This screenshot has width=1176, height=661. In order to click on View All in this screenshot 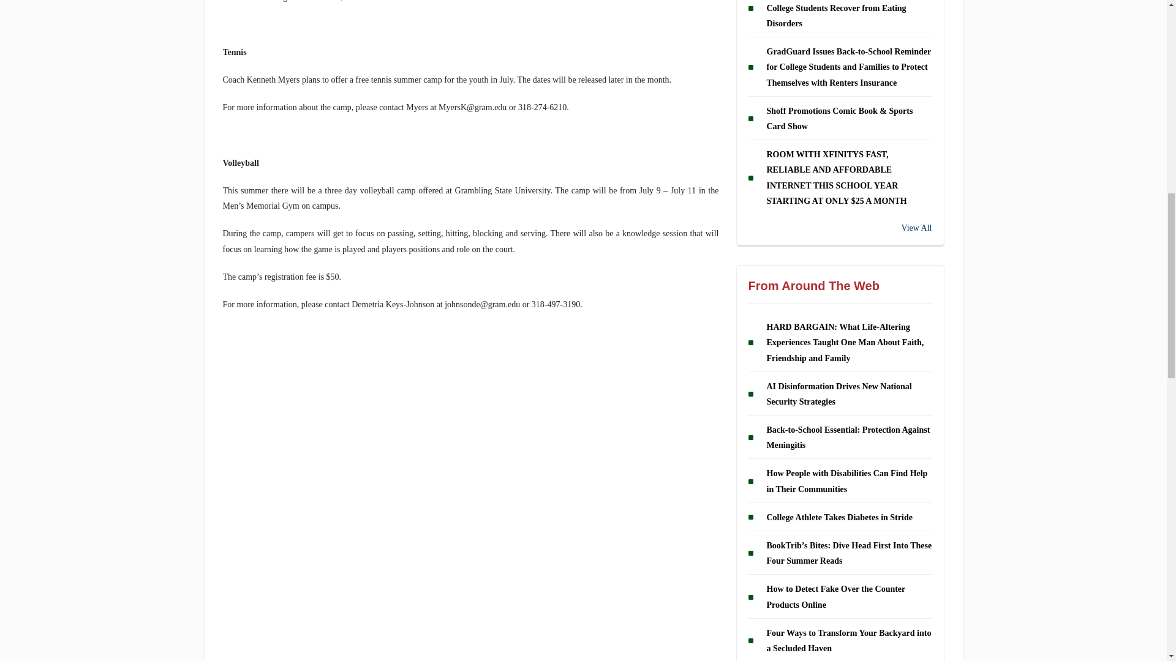, I will do `click(840, 228)`.